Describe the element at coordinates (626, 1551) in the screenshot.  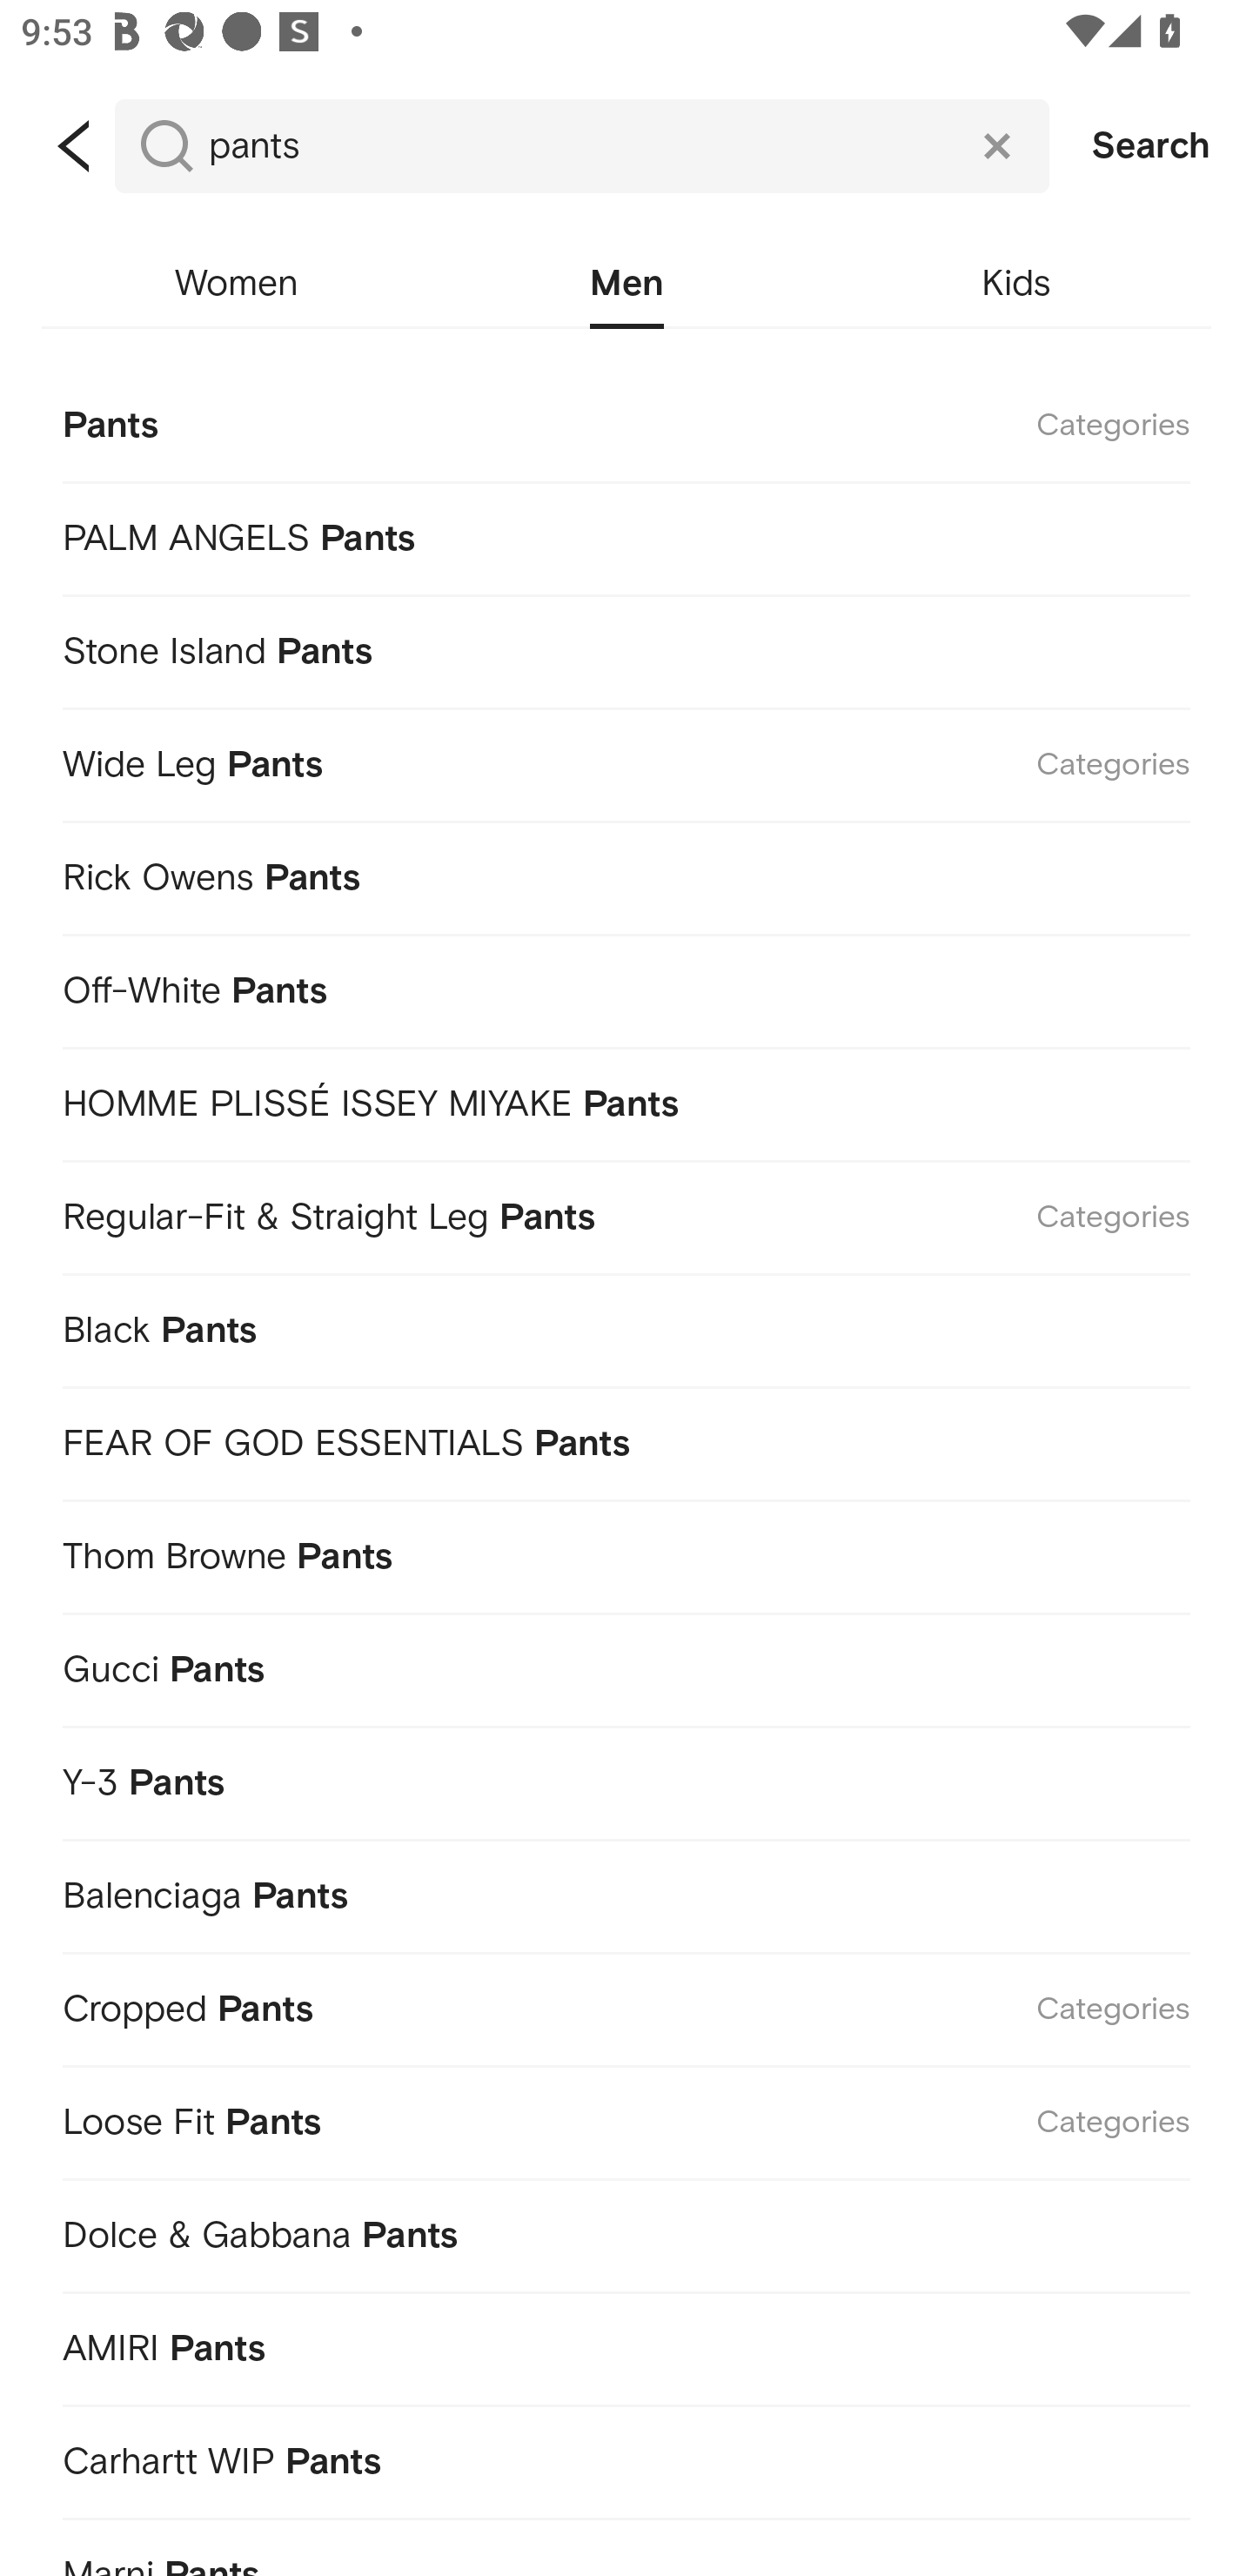
I see `Thom Browne Pants` at that location.